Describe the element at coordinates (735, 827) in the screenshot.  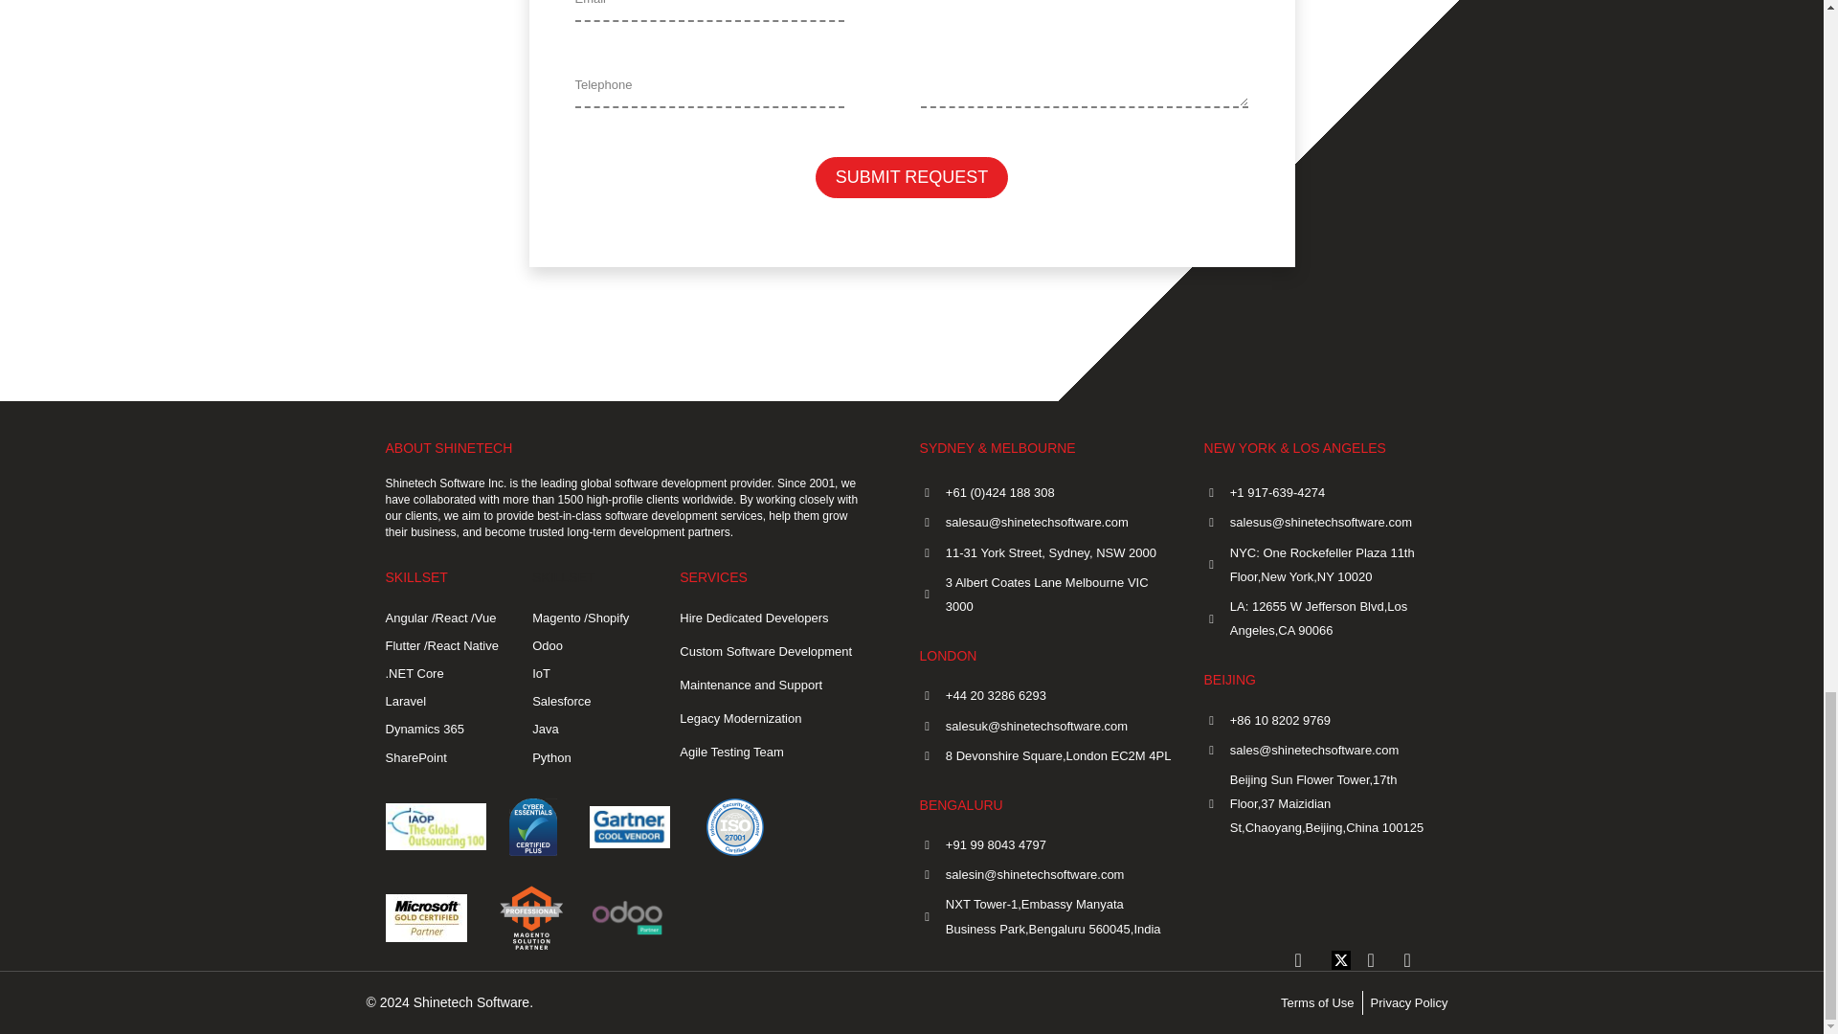
I see `ISO27001` at that location.